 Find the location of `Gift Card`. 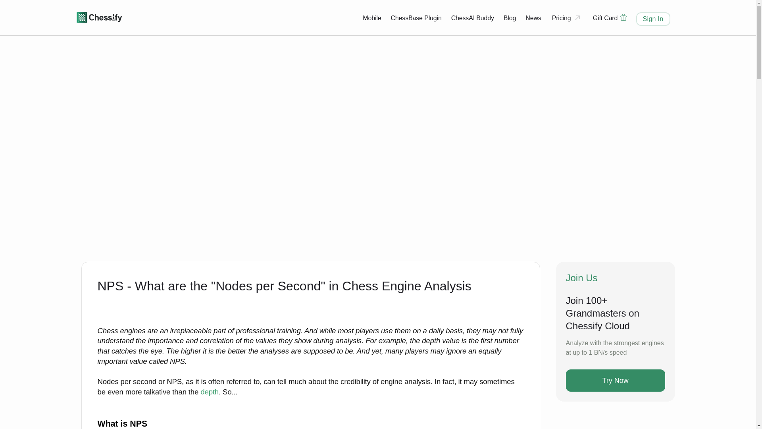

Gift Card is located at coordinates (610, 18).